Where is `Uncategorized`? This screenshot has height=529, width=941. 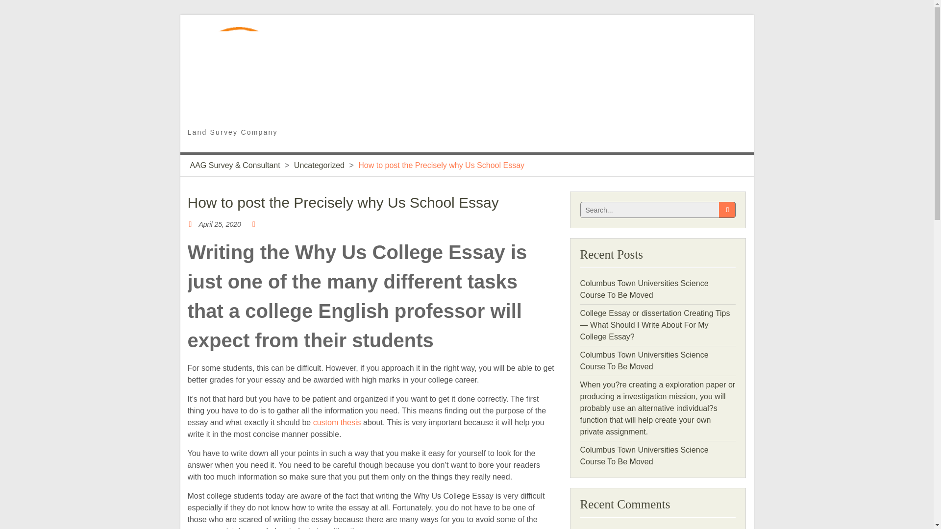
Uncategorized is located at coordinates (319, 165).